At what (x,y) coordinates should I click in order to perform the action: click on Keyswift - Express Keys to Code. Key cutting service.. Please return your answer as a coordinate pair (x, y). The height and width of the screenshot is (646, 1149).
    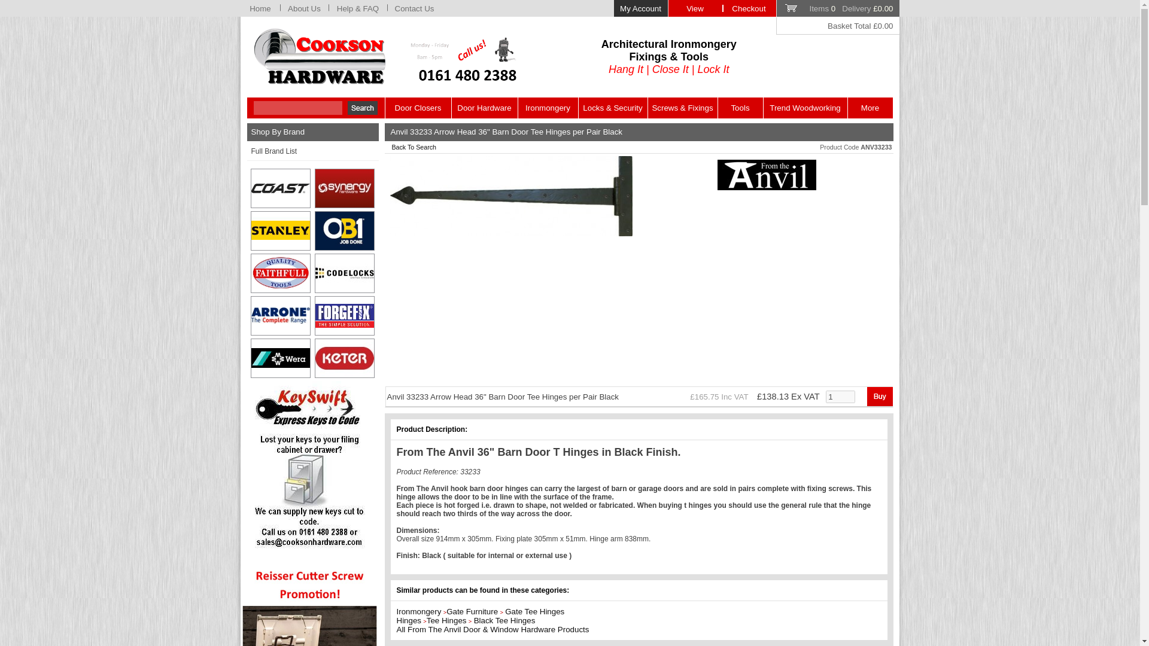
    Looking at the image, I should click on (310, 467).